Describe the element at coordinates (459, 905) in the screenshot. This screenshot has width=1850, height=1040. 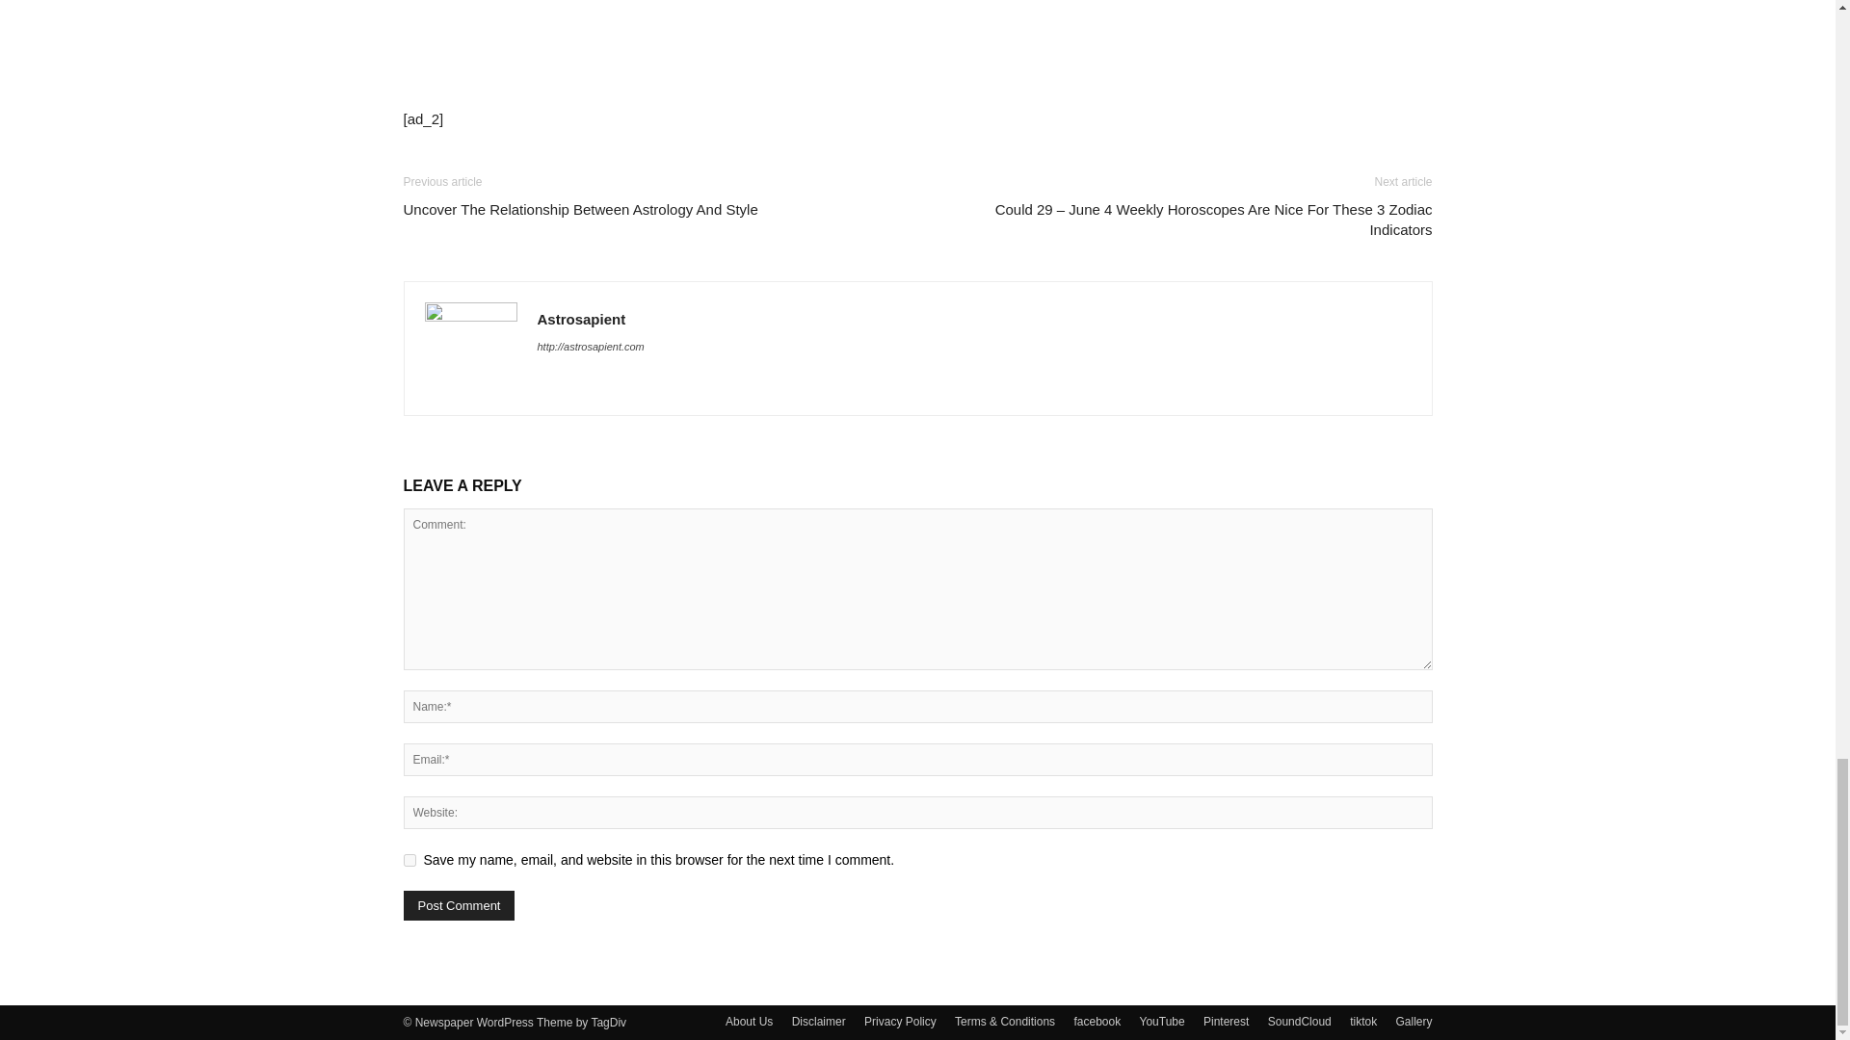
I see `Post Comment` at that location.